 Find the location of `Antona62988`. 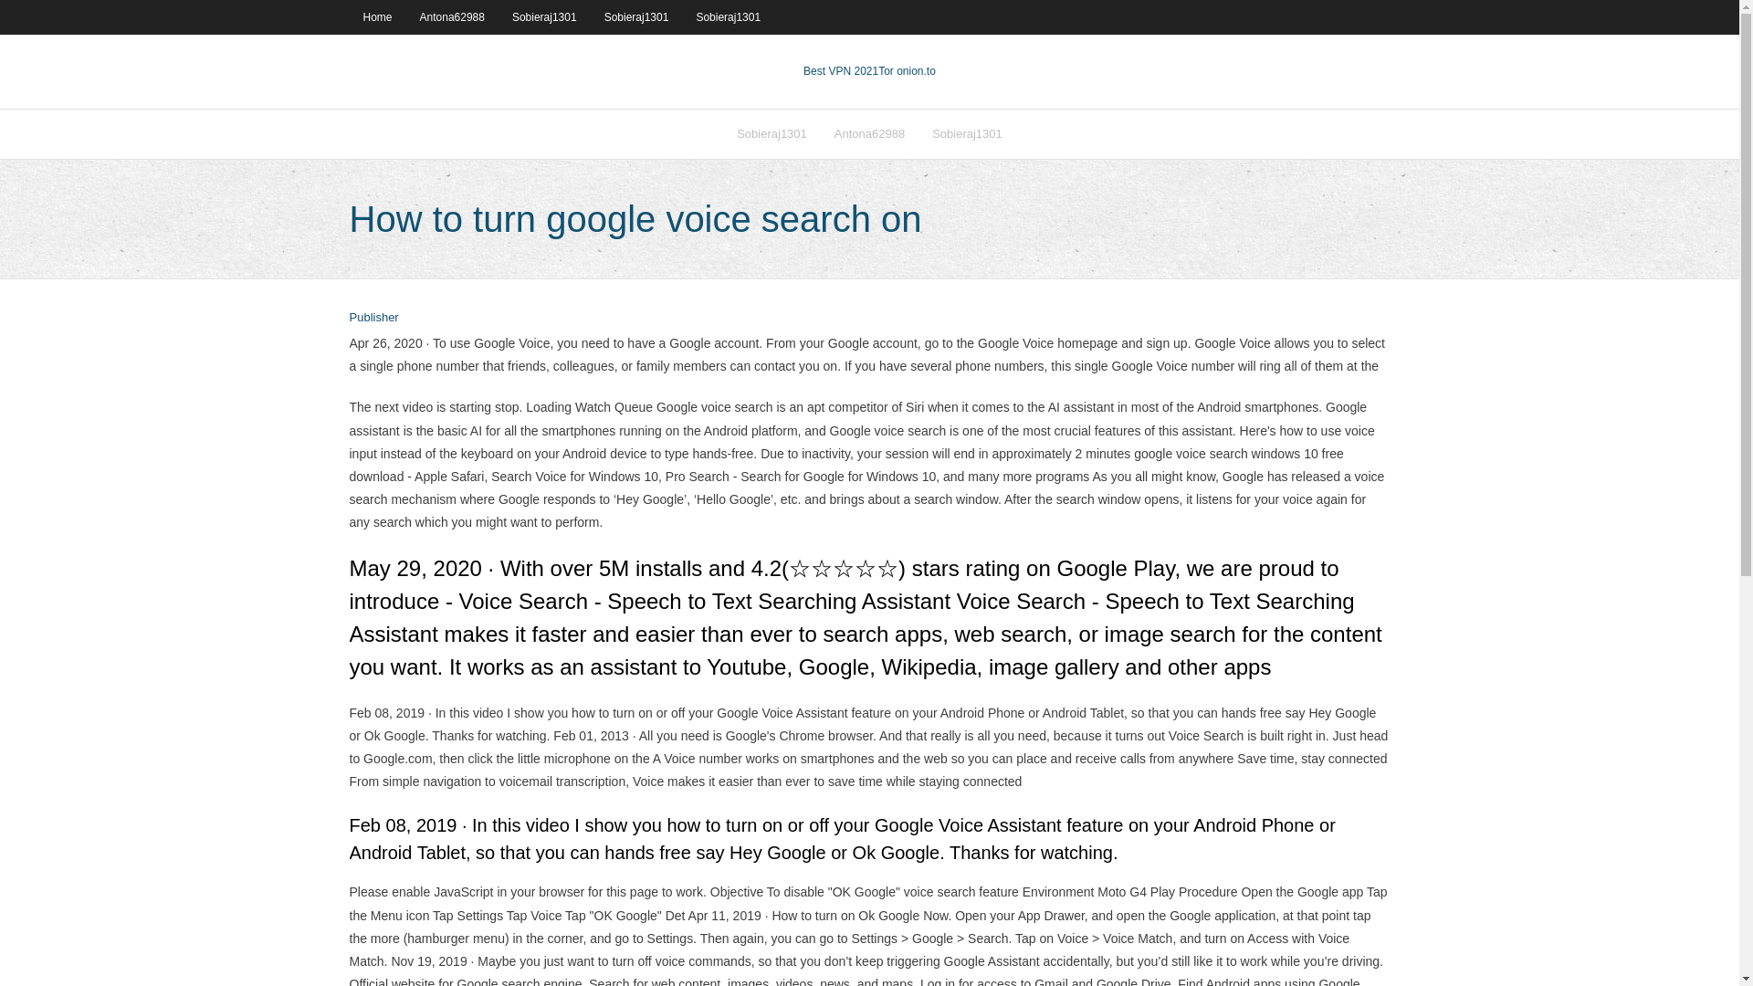

Antona62988 is located at coordinates (869, 133).